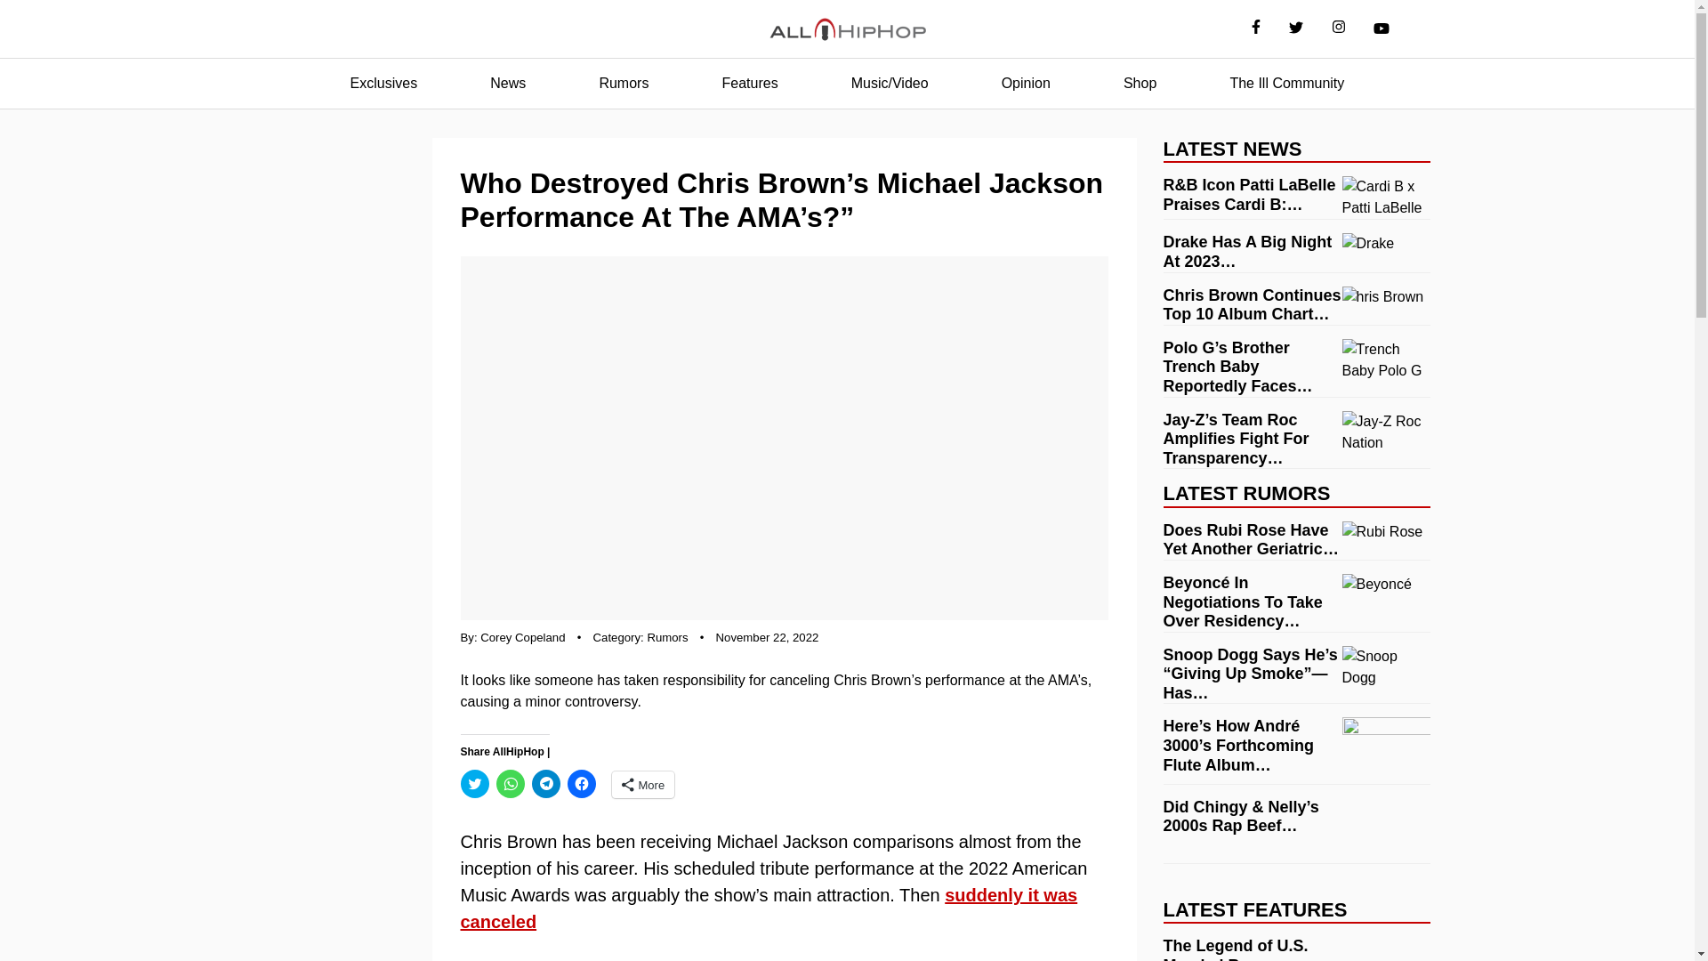 This screenshot has height=961, width=1708. Describe the element at coordinates (582, 784) in the screenshot. I see `Click to share on Facebook` at that location.